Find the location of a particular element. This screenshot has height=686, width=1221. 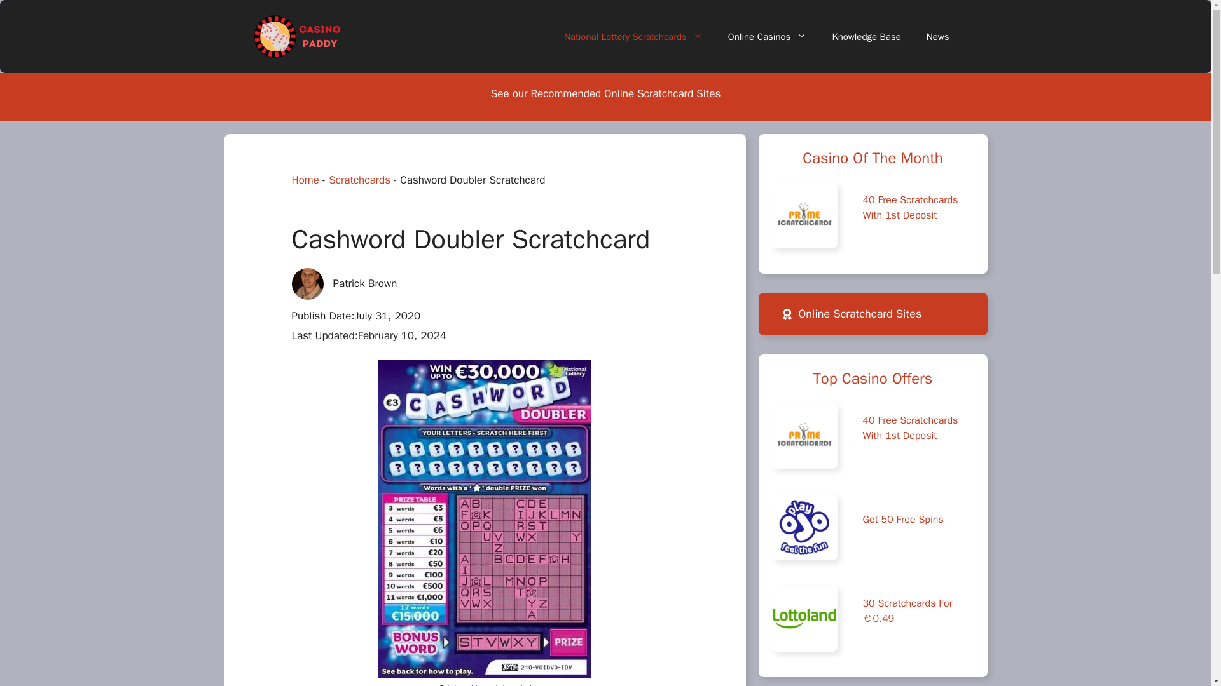

Prime-Scratchcards-Logo is located at coordinates (803, 215).